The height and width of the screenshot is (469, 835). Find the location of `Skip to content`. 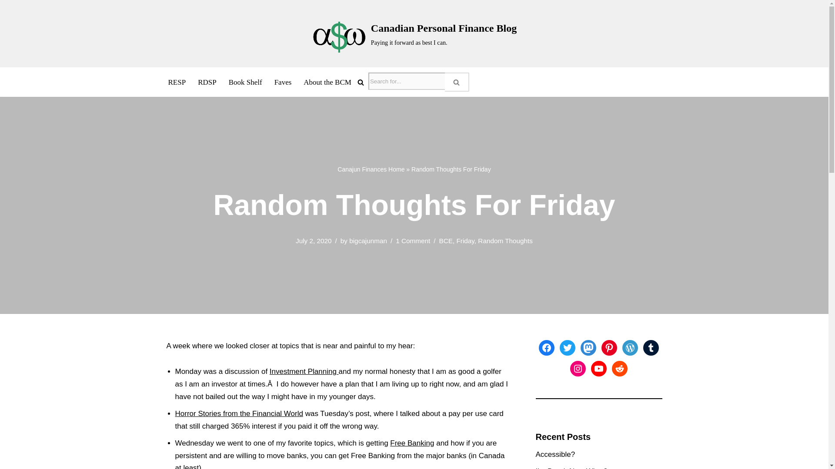

Skip to content is located at coordinates (7, 18).